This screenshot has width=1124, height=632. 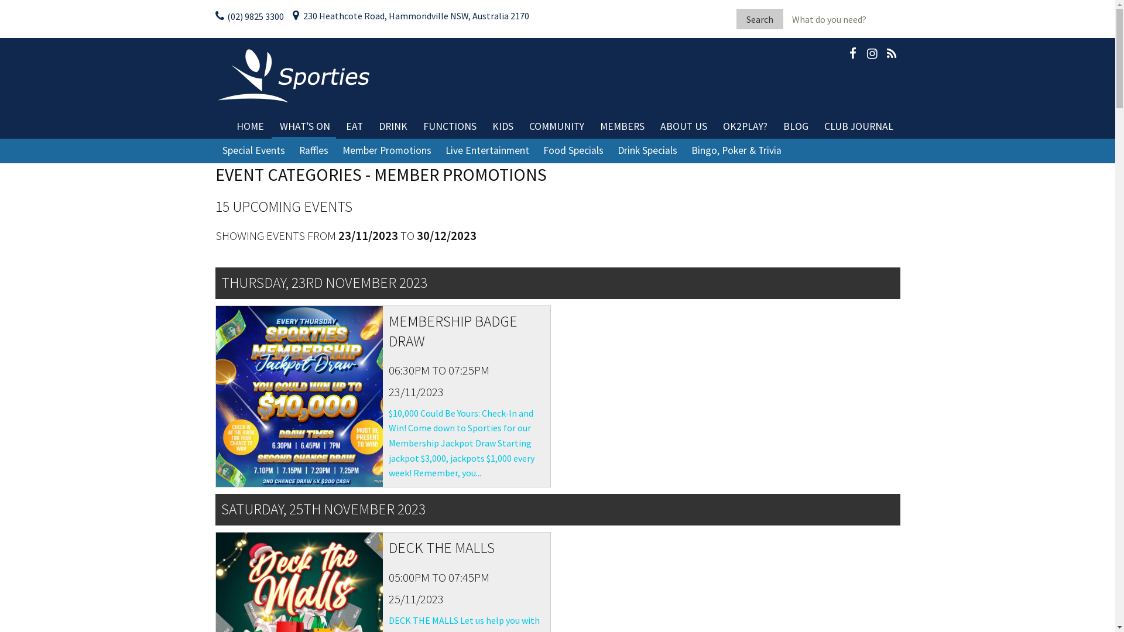 I want to click on Like us on Facebook, so click(x=853, y=56).